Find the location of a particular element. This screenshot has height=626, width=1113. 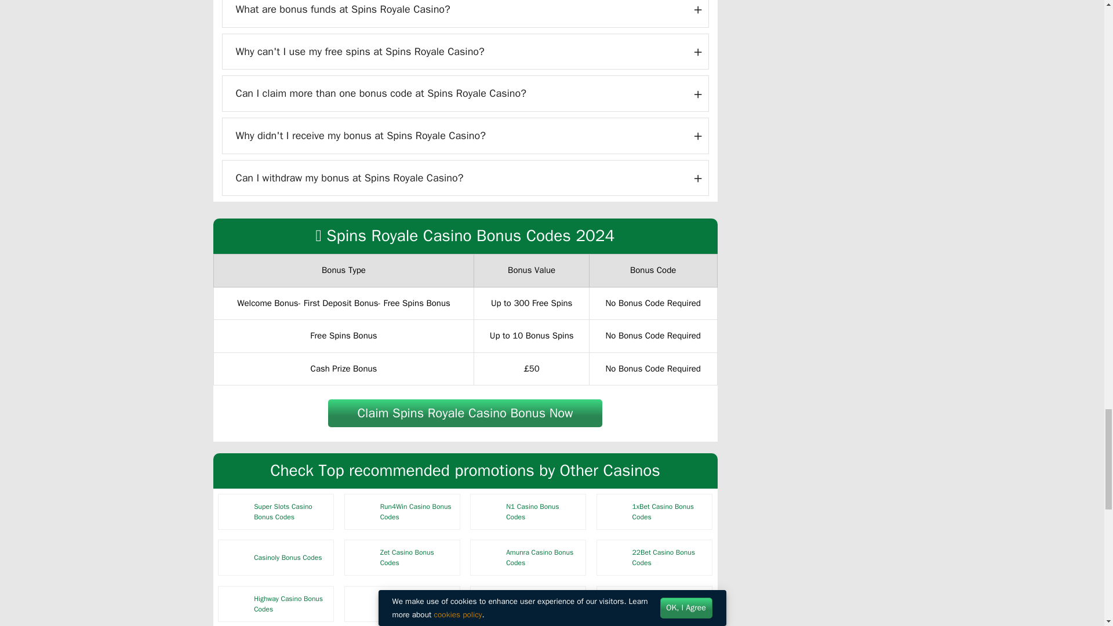

Amunra Casino is located at coordinates (488, 558).